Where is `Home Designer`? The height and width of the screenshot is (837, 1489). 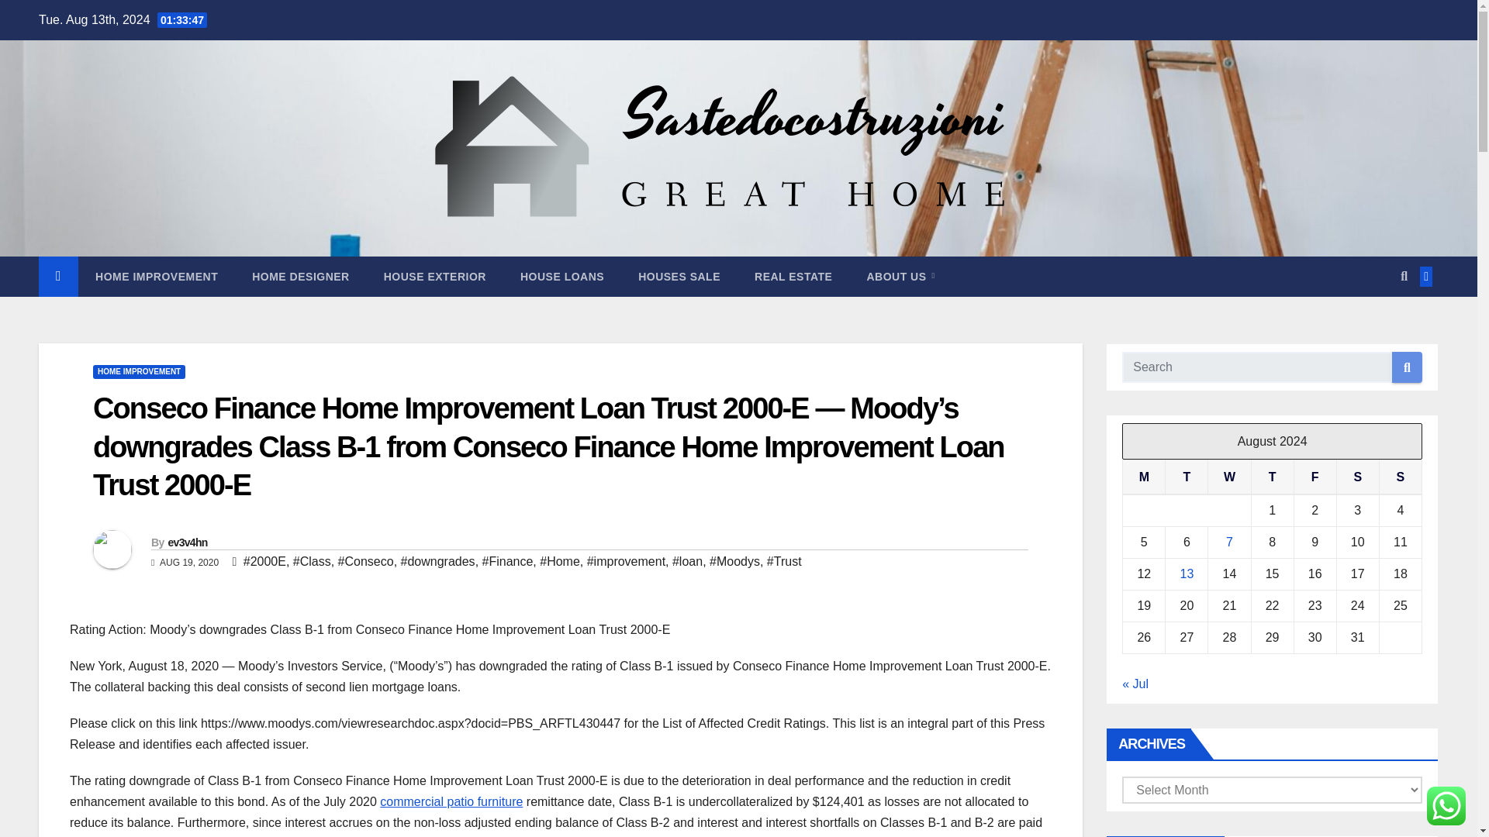
Home Designer is located at coordinates (301, 276).